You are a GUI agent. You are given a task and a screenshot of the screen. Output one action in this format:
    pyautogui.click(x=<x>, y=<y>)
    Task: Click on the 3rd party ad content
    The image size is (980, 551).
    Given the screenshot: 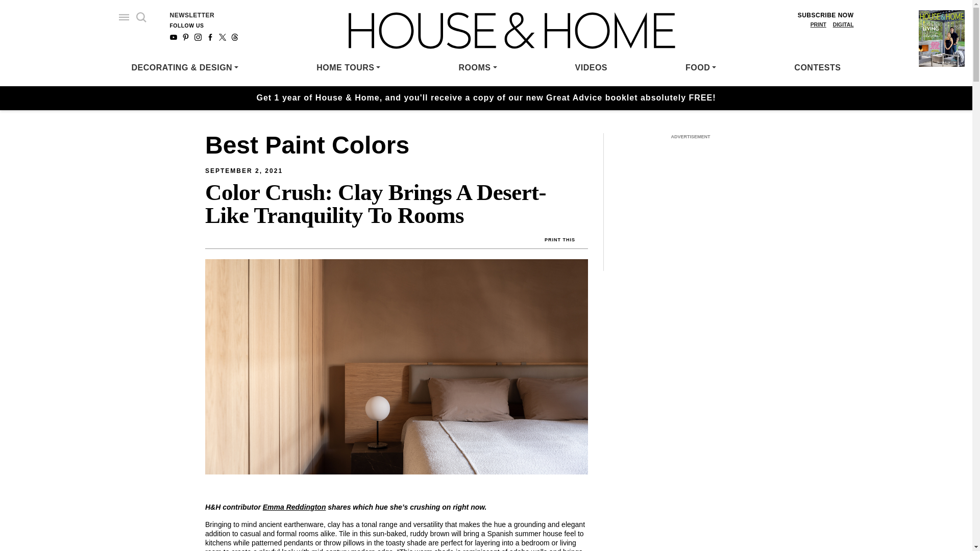 What is the action you would take?
    pyautogui.click(x=691, y=207)
    